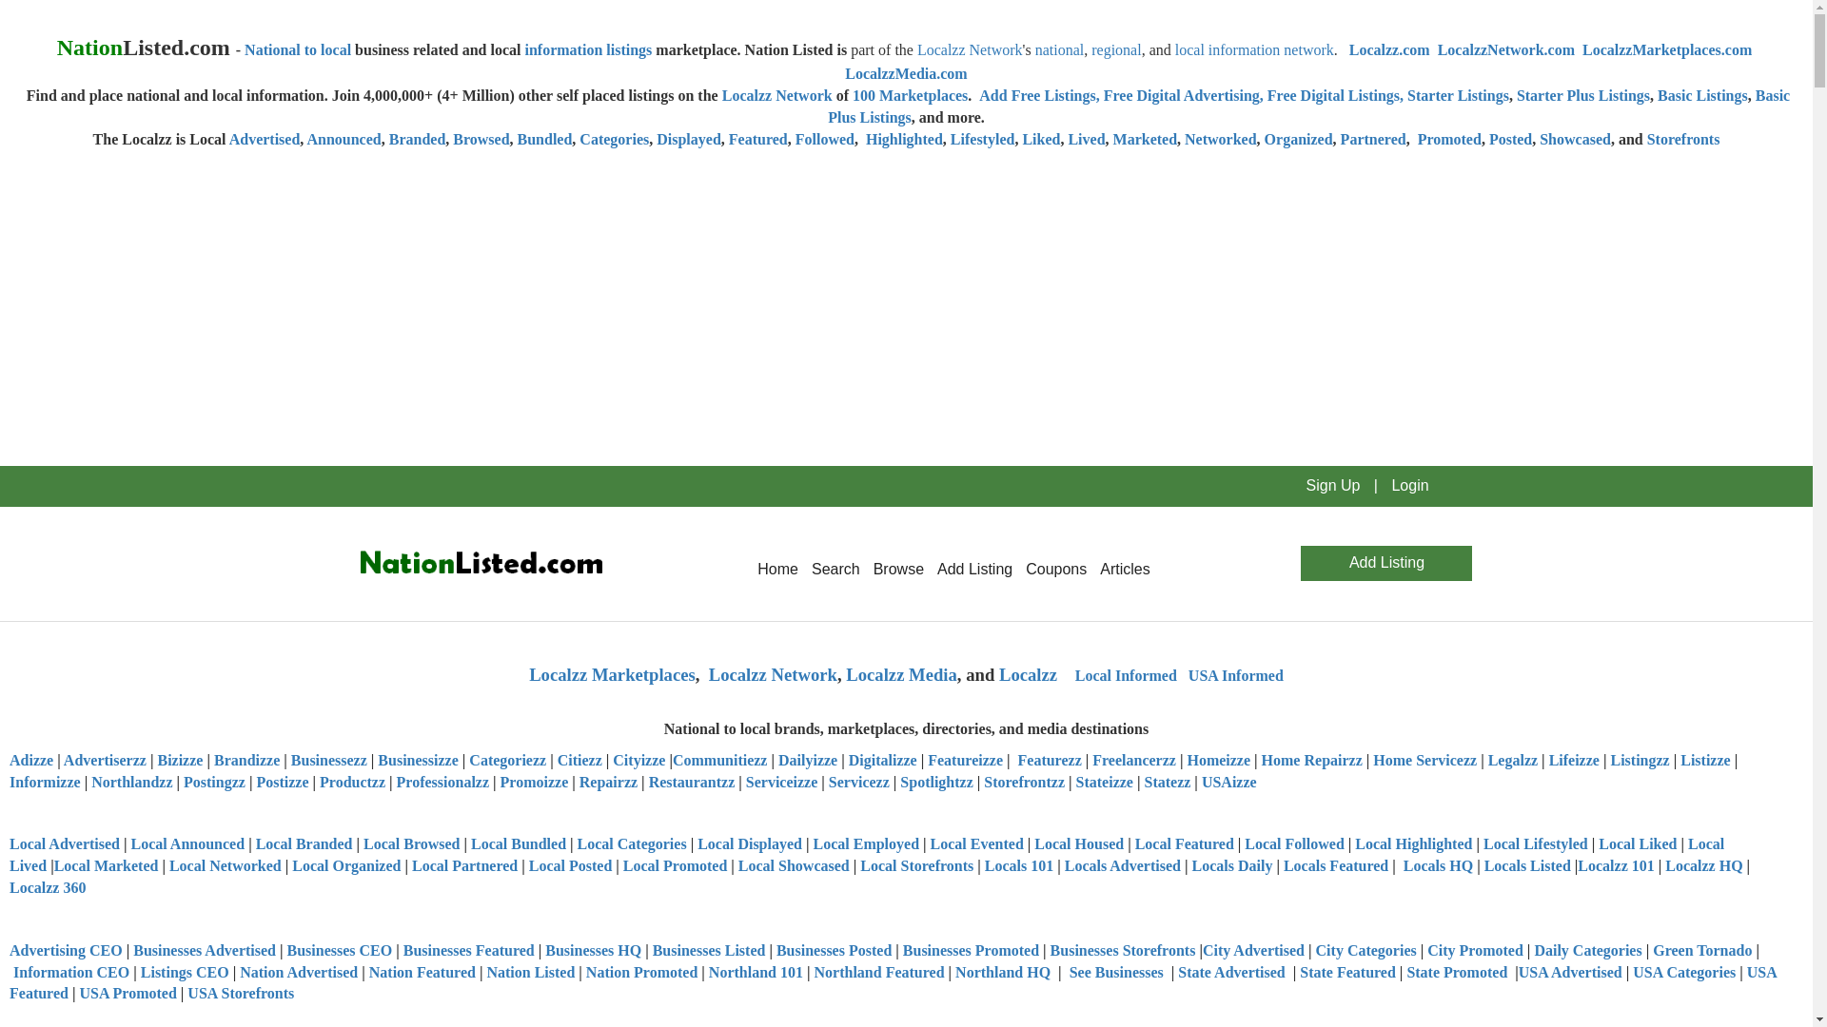  I want to click on LocalzzMarketplaces.com, so click(1667, 49).